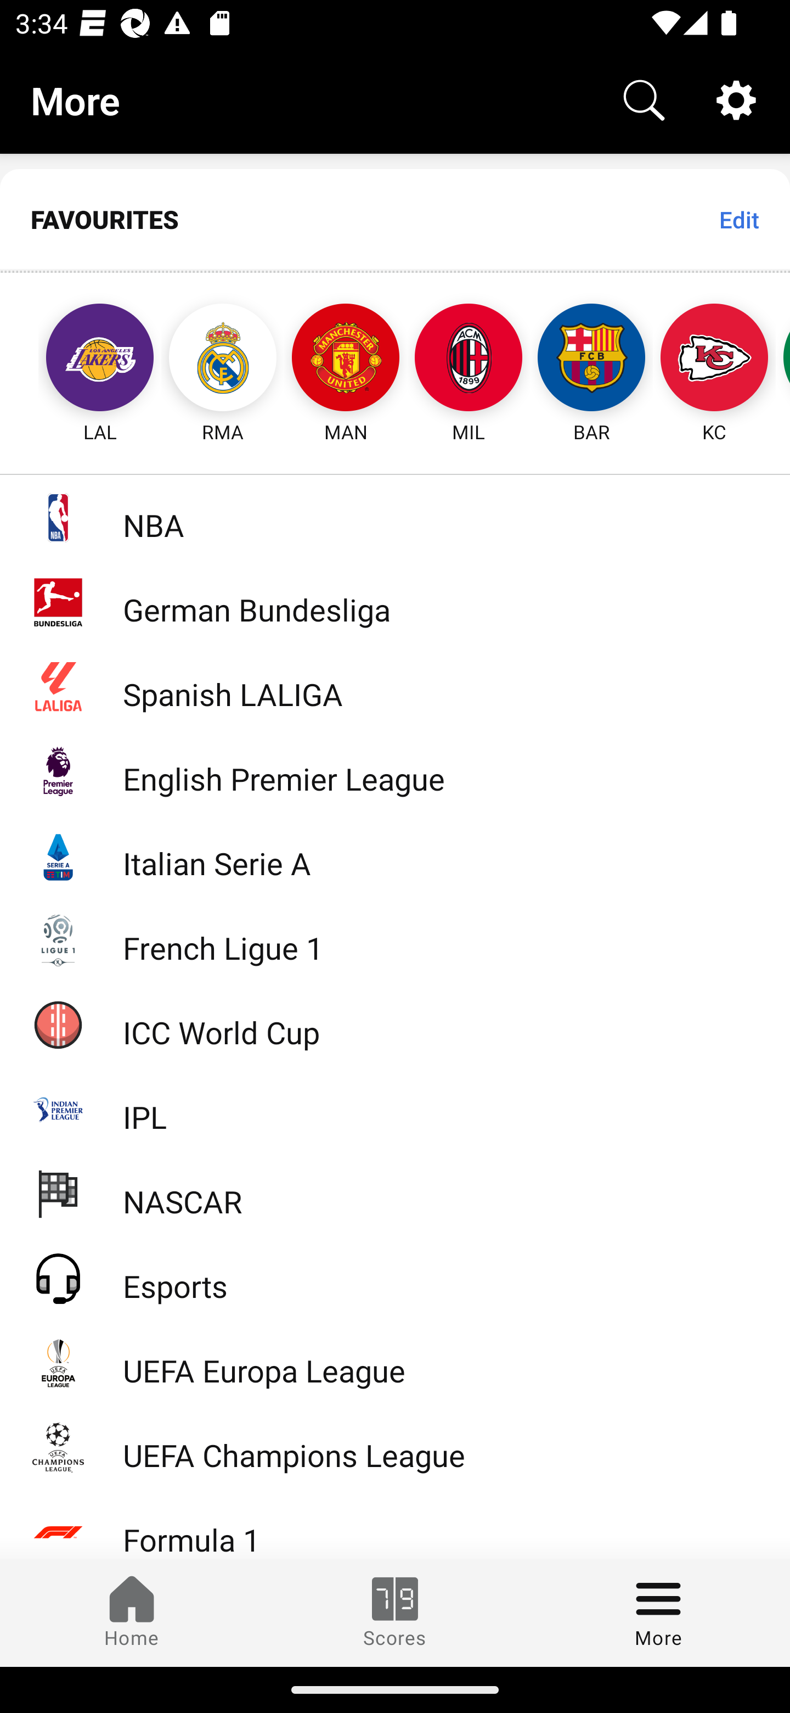 Image resolution: width=790 pixels, height=1713 pixels. What do you see at coordinates (469, 359) in the screenshot?
I see `MIL AC Milan` at bounding box center [469, 359].